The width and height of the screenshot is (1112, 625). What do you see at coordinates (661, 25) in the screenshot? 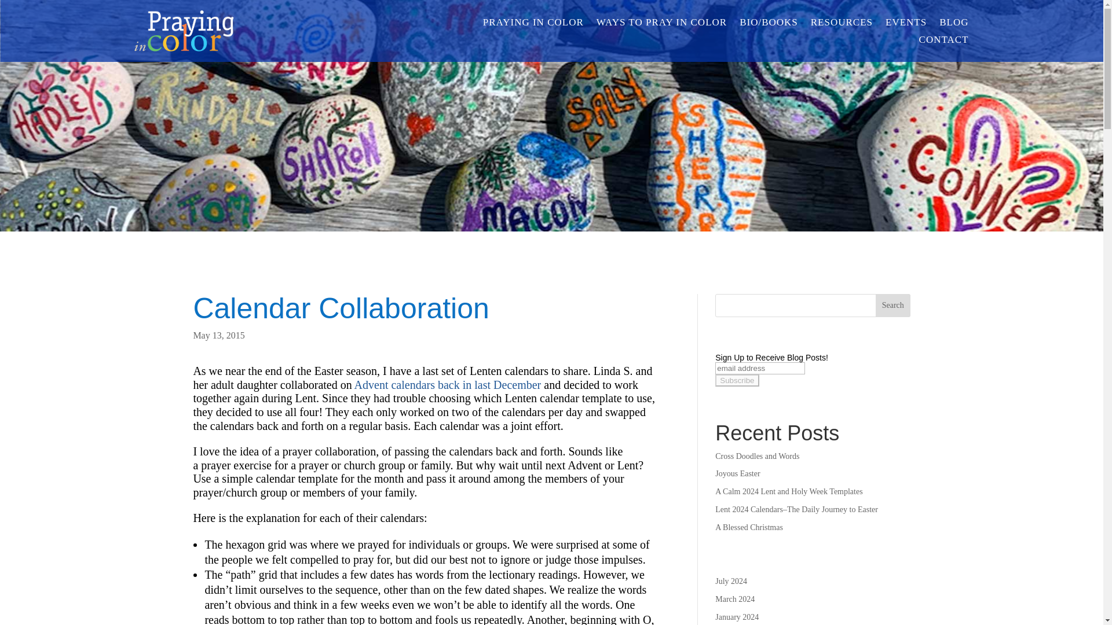
I see `WAYS TO PRAY IN COLOR` at bounding box center [661, 25].